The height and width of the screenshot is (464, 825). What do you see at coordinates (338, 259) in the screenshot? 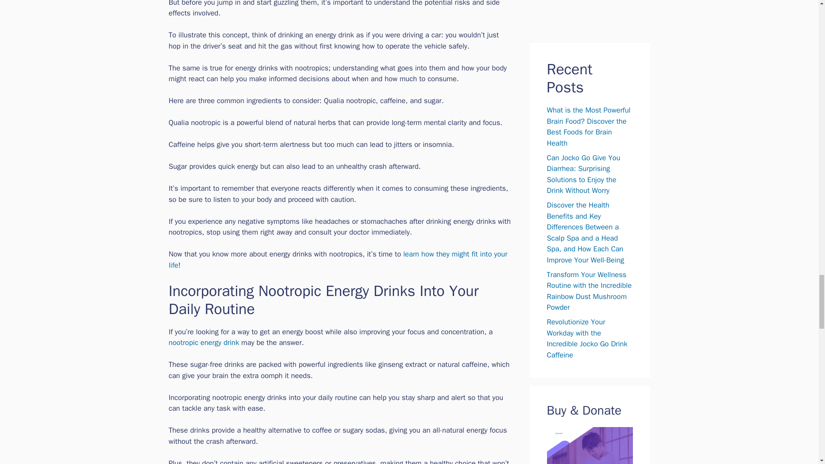
I see `learn how they might fit into your life` at bounding box center [338, 259].